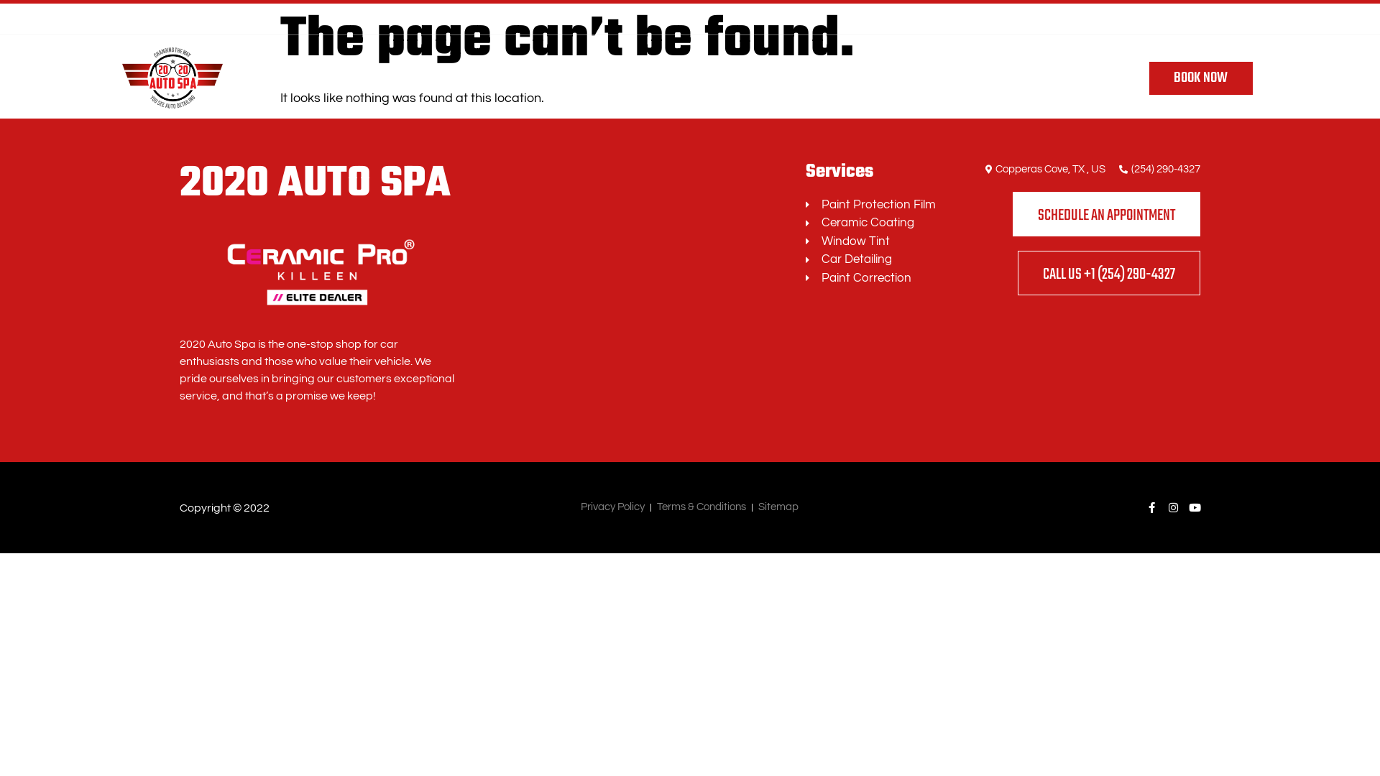 The width and height of the screenshot is (1380, 776). I want to click on PROJECTS, so click(1031, 78).